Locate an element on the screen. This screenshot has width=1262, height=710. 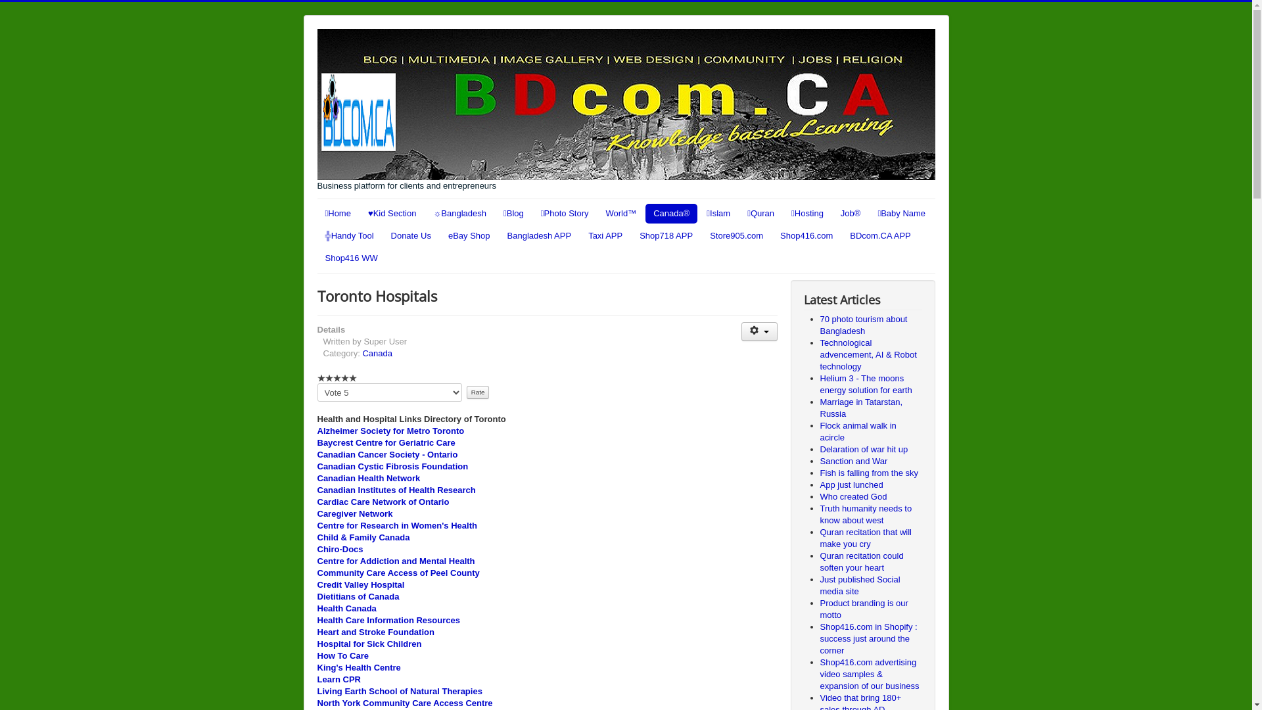
BDcom.CA APP is located at coordinates (880, 235).